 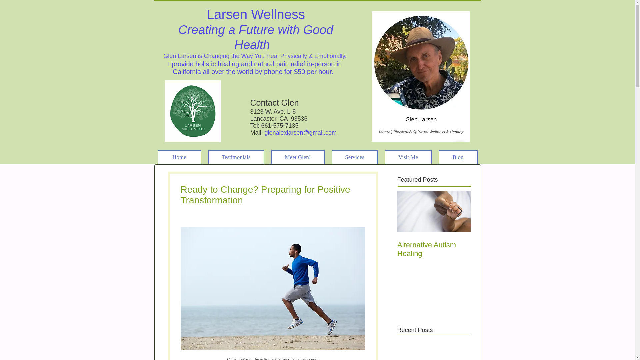 What do you see at coordinates (408, 157) in the screenshot?
I see `Visit Me` at bounding box center [408, 157].